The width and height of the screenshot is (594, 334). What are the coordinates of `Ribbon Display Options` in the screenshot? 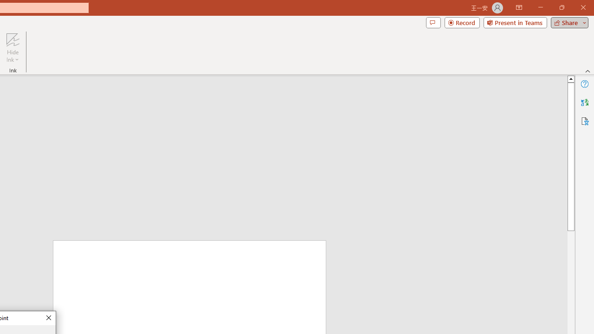 It's located at (519, 7).